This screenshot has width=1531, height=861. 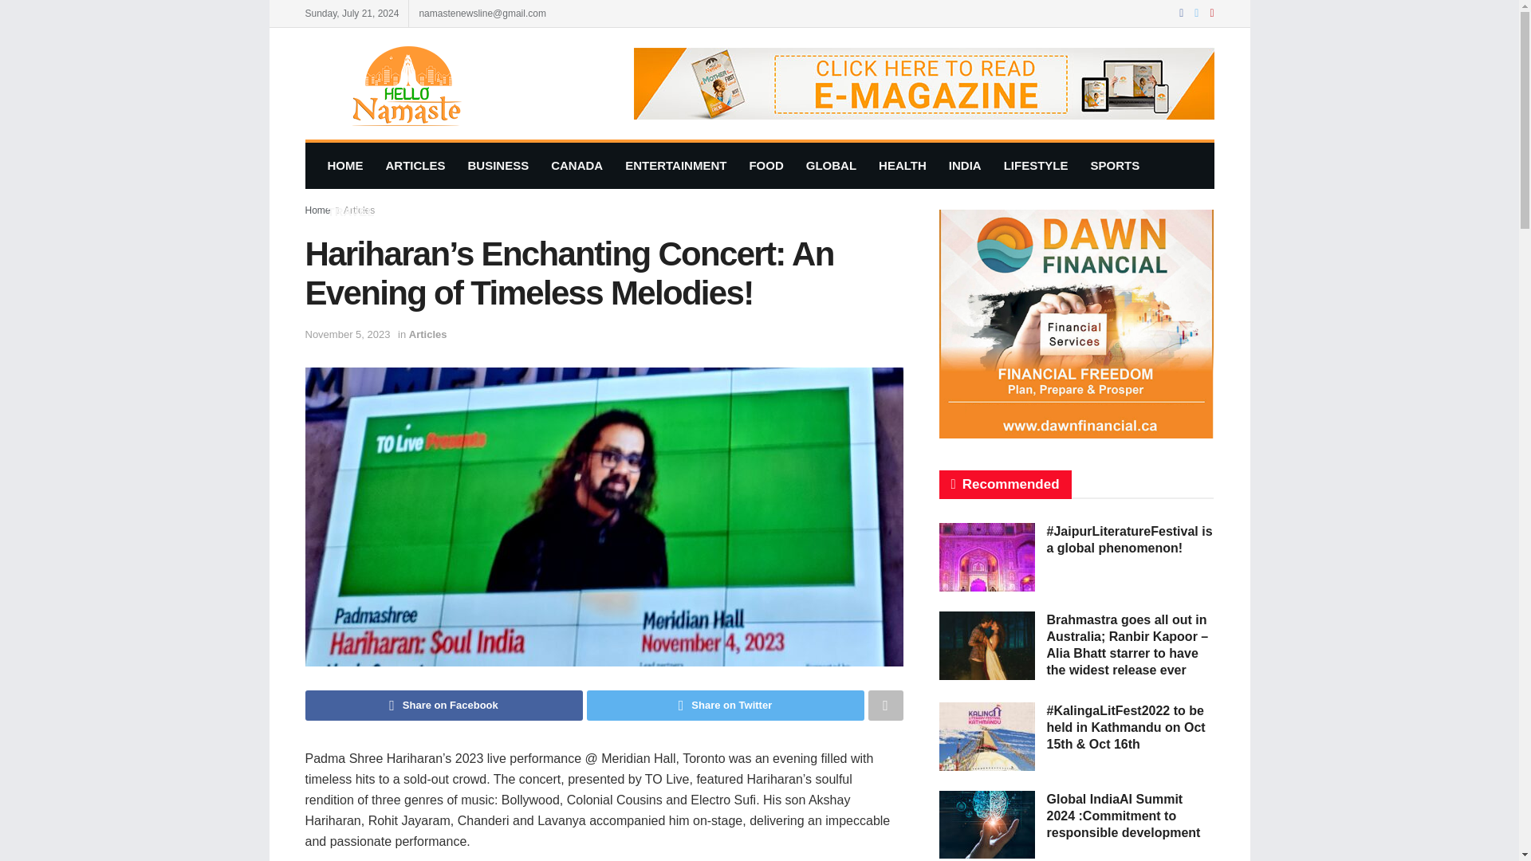 I want to click on ARTICLES, so click(x=415, y=166).